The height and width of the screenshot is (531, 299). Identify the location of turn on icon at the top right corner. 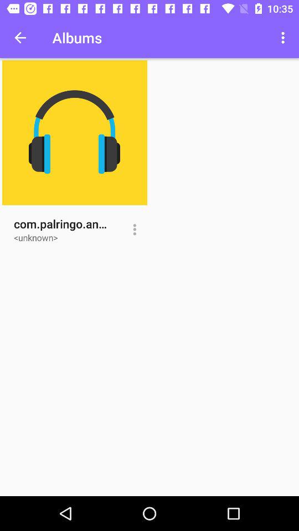
(285, 38).